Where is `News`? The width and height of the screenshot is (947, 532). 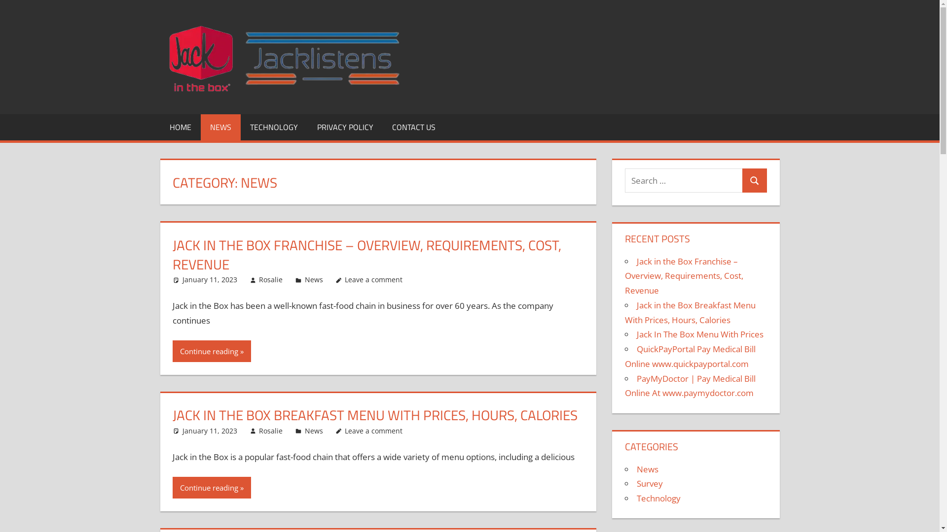
News is located at coordinates (314, 431).